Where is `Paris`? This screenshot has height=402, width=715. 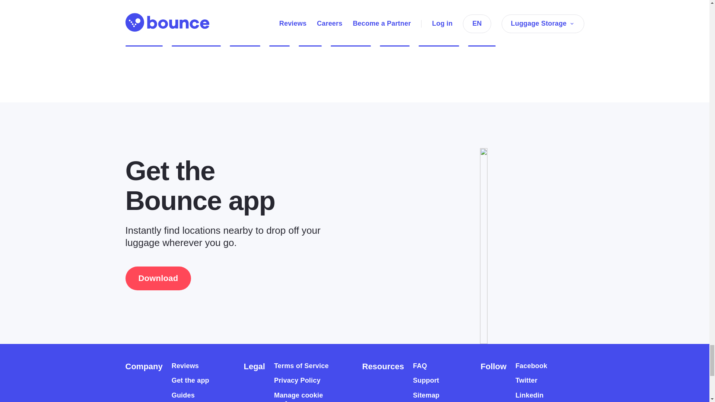 Paris is located at coordinates (279, 39).